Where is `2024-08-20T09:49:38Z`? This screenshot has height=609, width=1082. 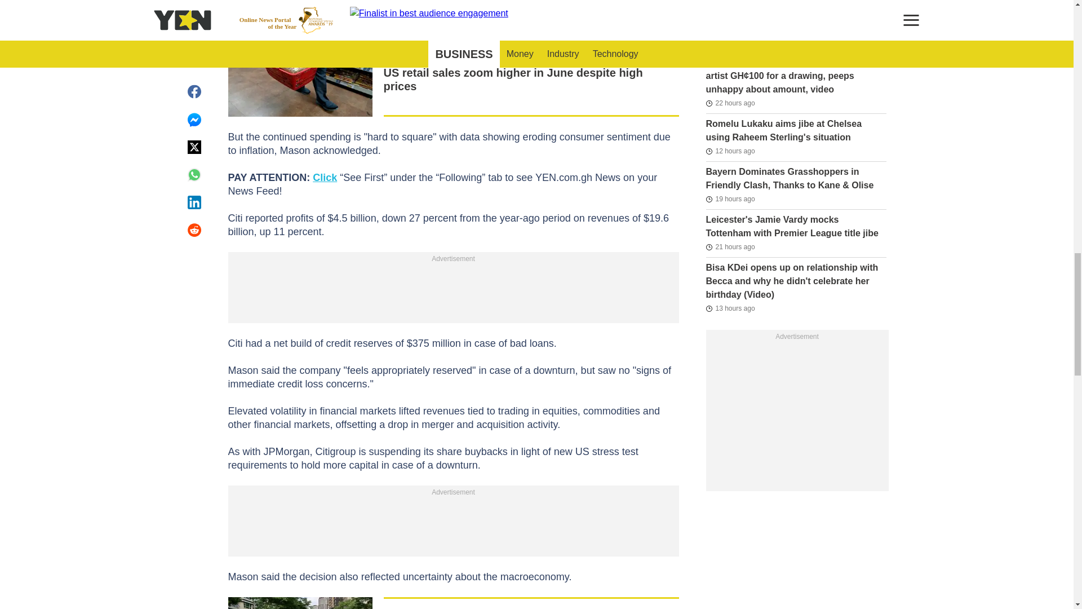 2024-08-20T09:49:38Z is located at coordinates (729, 247).